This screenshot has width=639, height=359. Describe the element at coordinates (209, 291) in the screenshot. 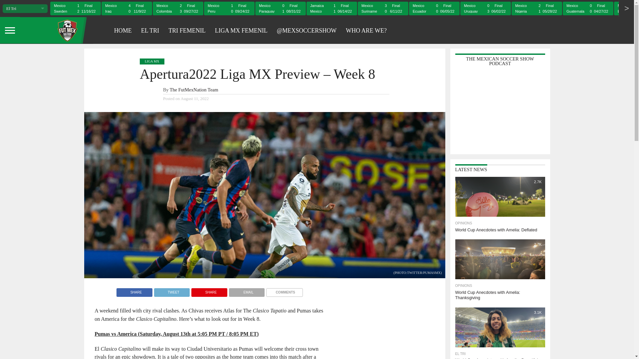

I see `Pin This Post` at that location.